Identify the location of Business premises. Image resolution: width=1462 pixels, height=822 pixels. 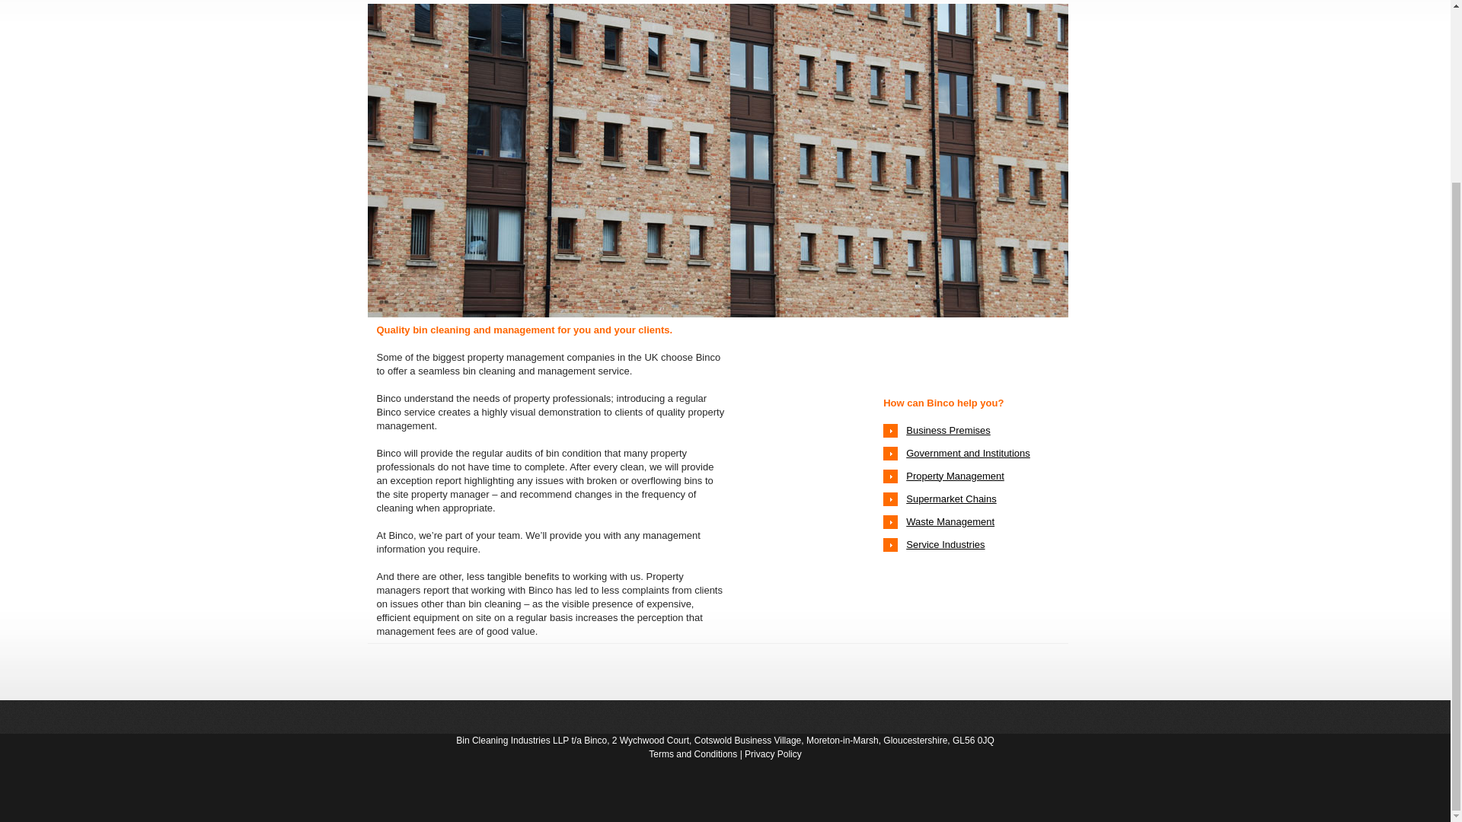
(949, 429).